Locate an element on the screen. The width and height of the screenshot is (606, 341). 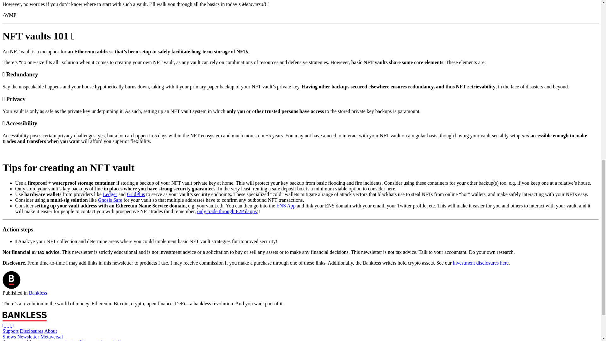
only trade through P2P dapps is located at coordinates (227, 211).